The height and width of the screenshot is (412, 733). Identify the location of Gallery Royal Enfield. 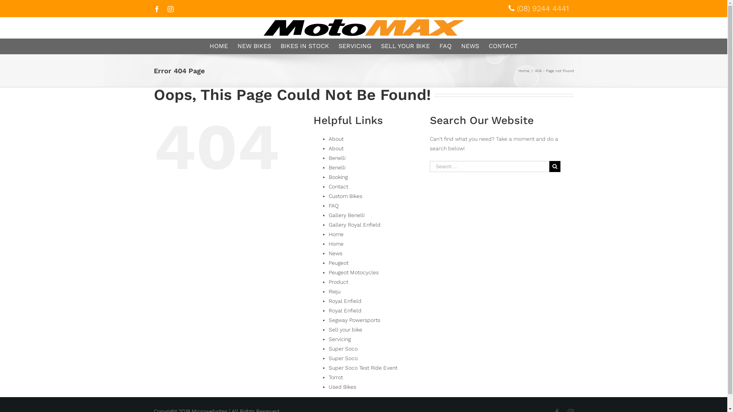
(355, 225).